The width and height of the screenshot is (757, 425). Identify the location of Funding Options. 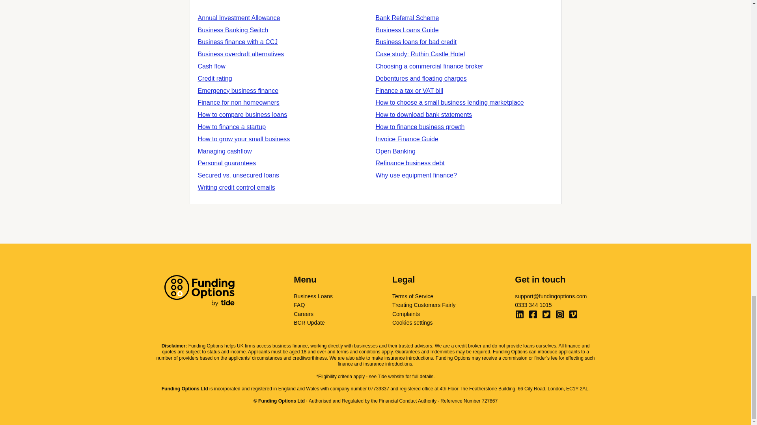
(199, 290).